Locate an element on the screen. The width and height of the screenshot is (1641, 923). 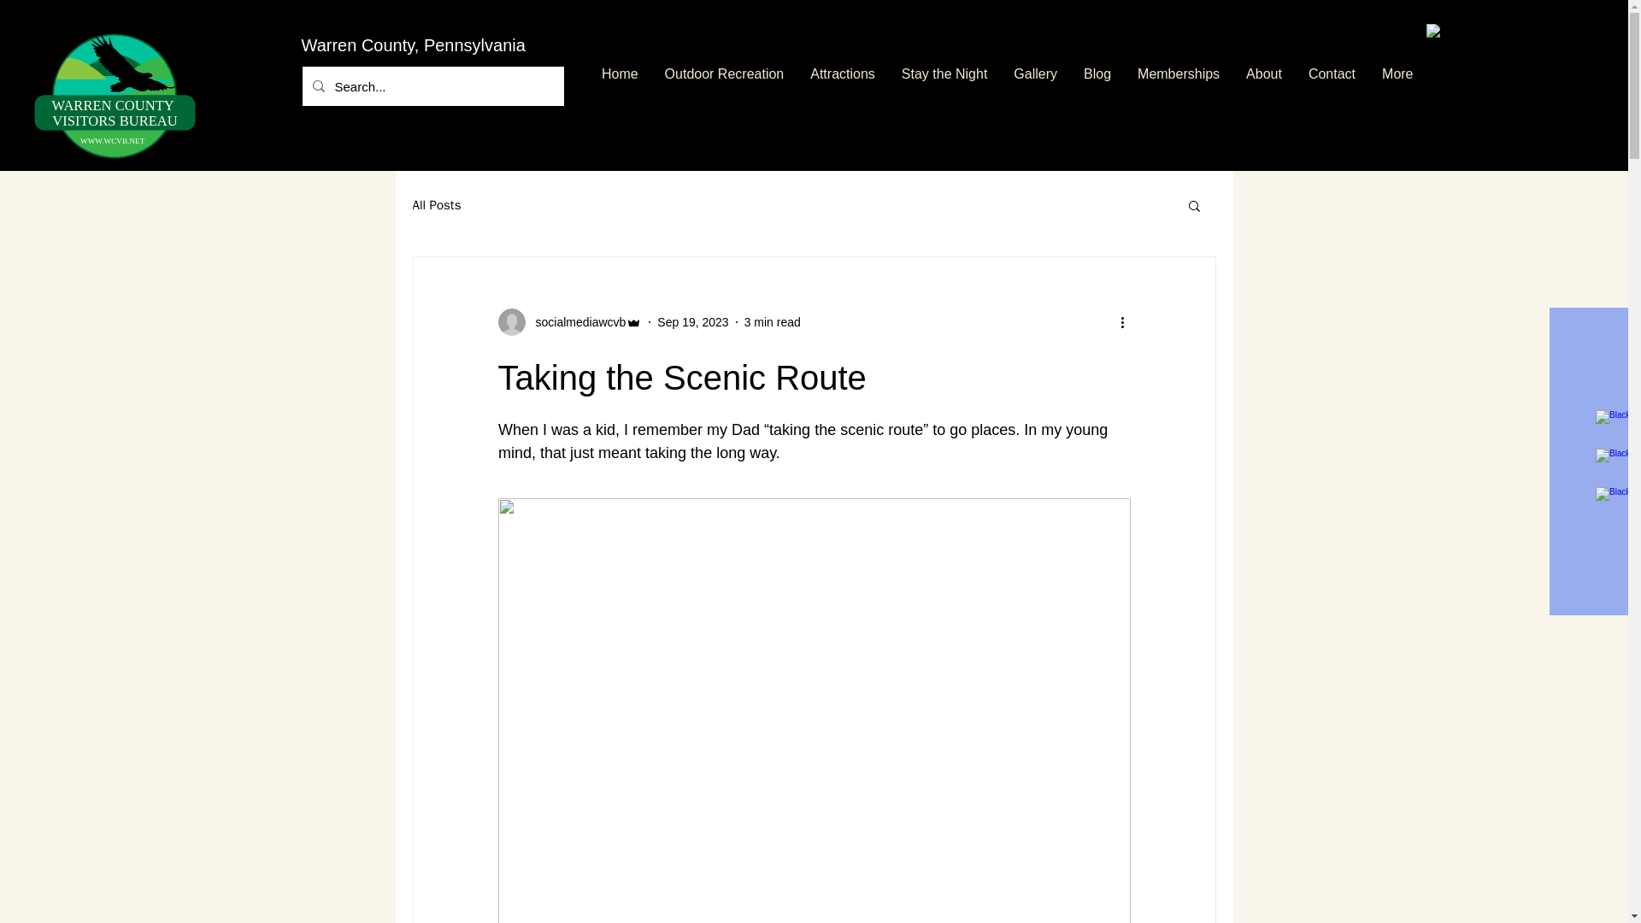
Blog is located at coordinates (1097, 85).